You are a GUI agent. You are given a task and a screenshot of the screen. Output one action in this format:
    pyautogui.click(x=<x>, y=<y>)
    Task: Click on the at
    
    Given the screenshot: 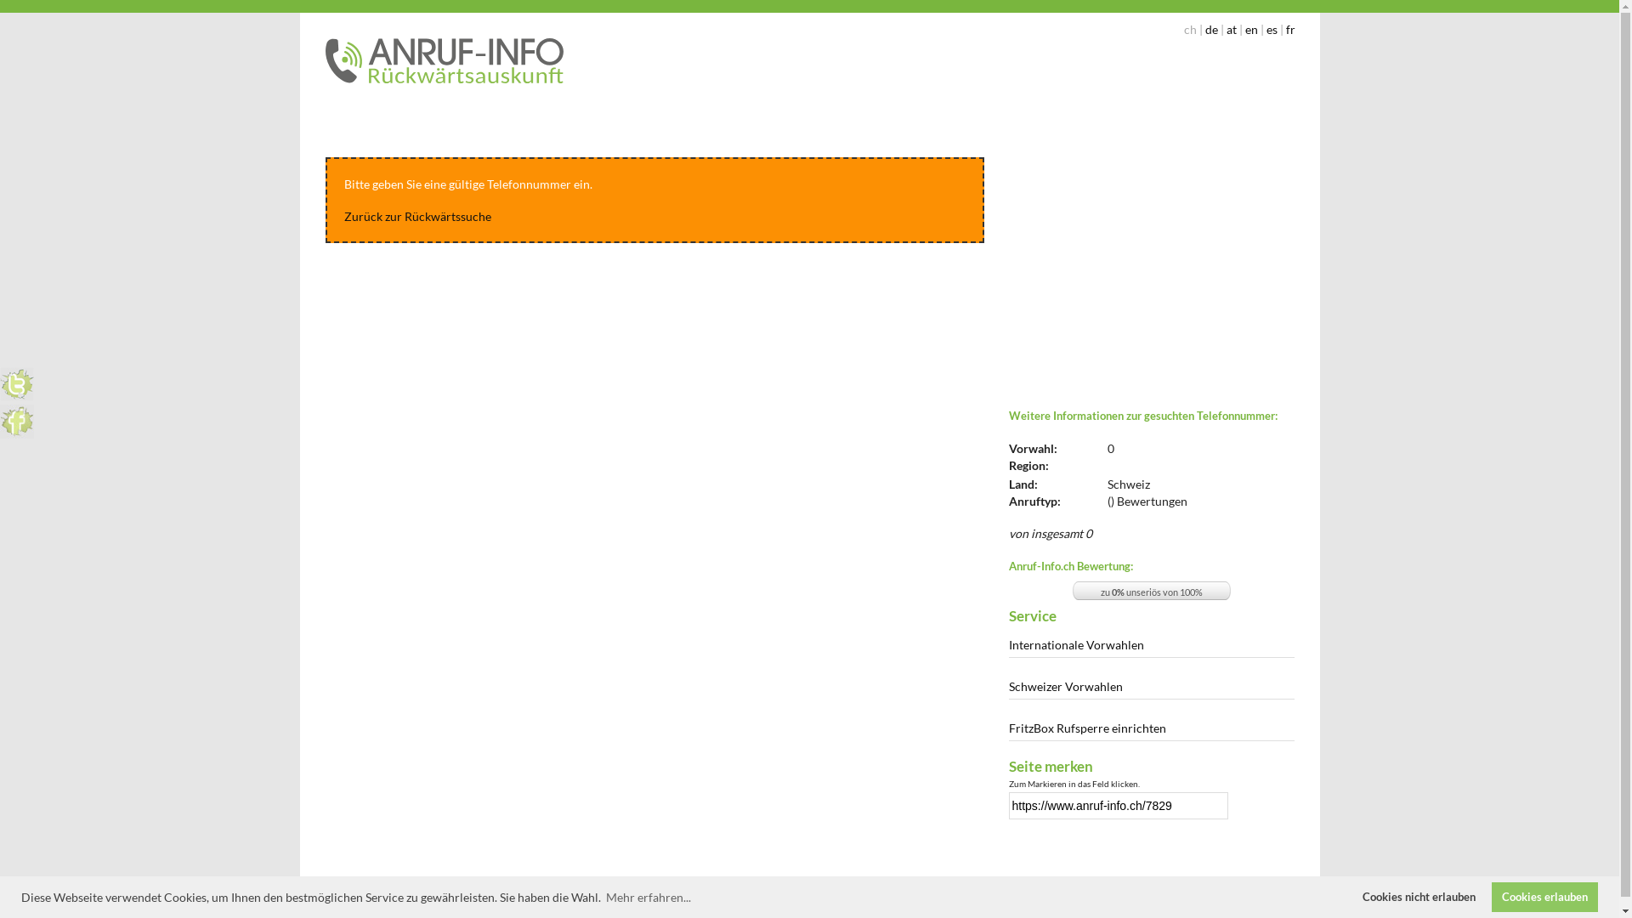 What is the action you would take?
    pyautogui.click(x=1231, y=29)
    